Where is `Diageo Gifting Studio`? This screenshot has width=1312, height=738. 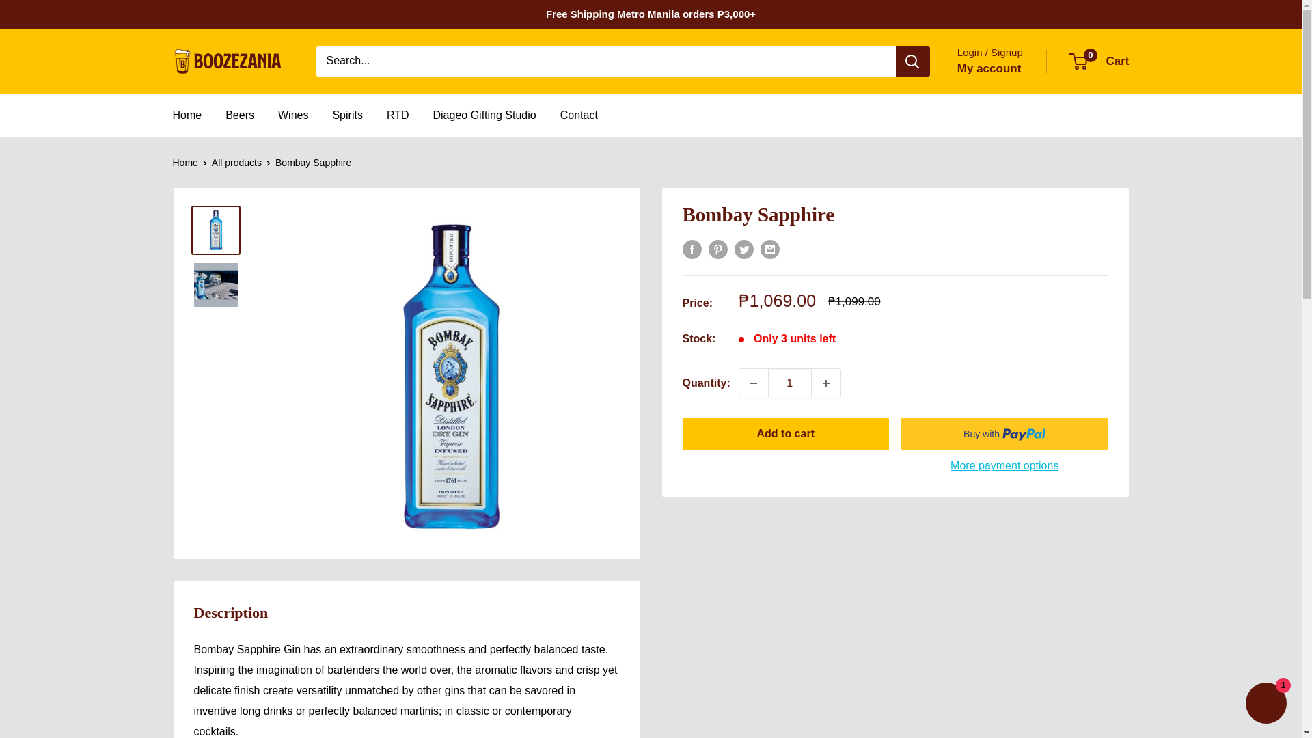
Diageo Gifting Studio is located at coordinates (484, 115).